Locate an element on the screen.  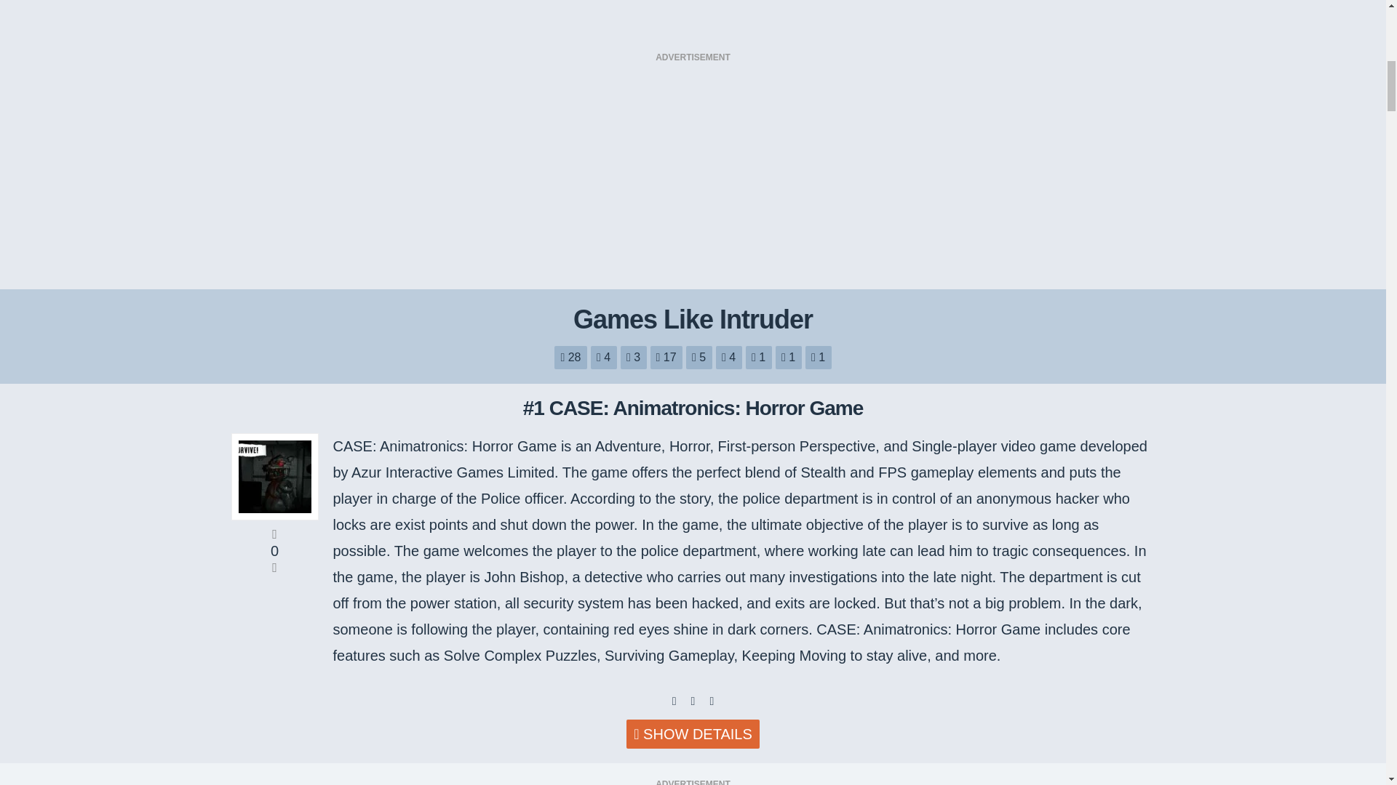
1 is located at coordinates (818, 358).